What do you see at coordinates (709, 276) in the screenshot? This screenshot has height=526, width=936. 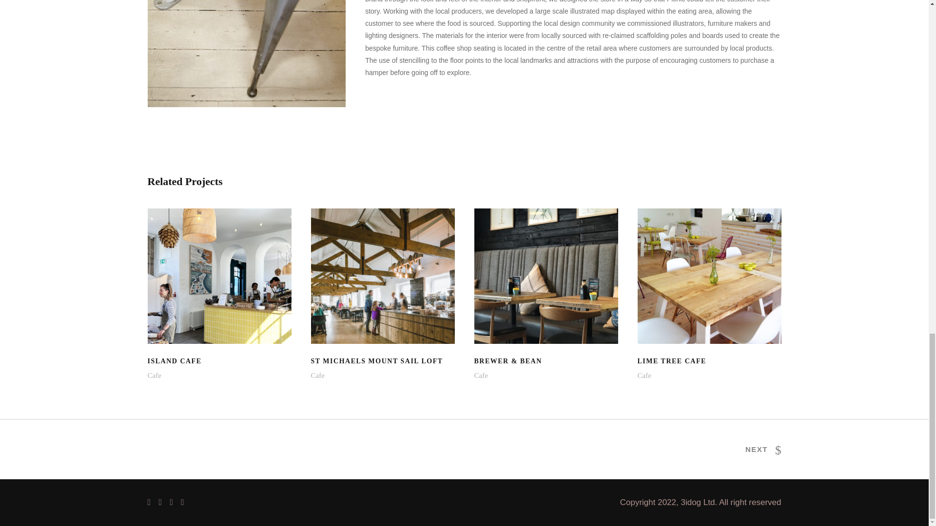 I see `Image 3` at bounding box center [709, 276].